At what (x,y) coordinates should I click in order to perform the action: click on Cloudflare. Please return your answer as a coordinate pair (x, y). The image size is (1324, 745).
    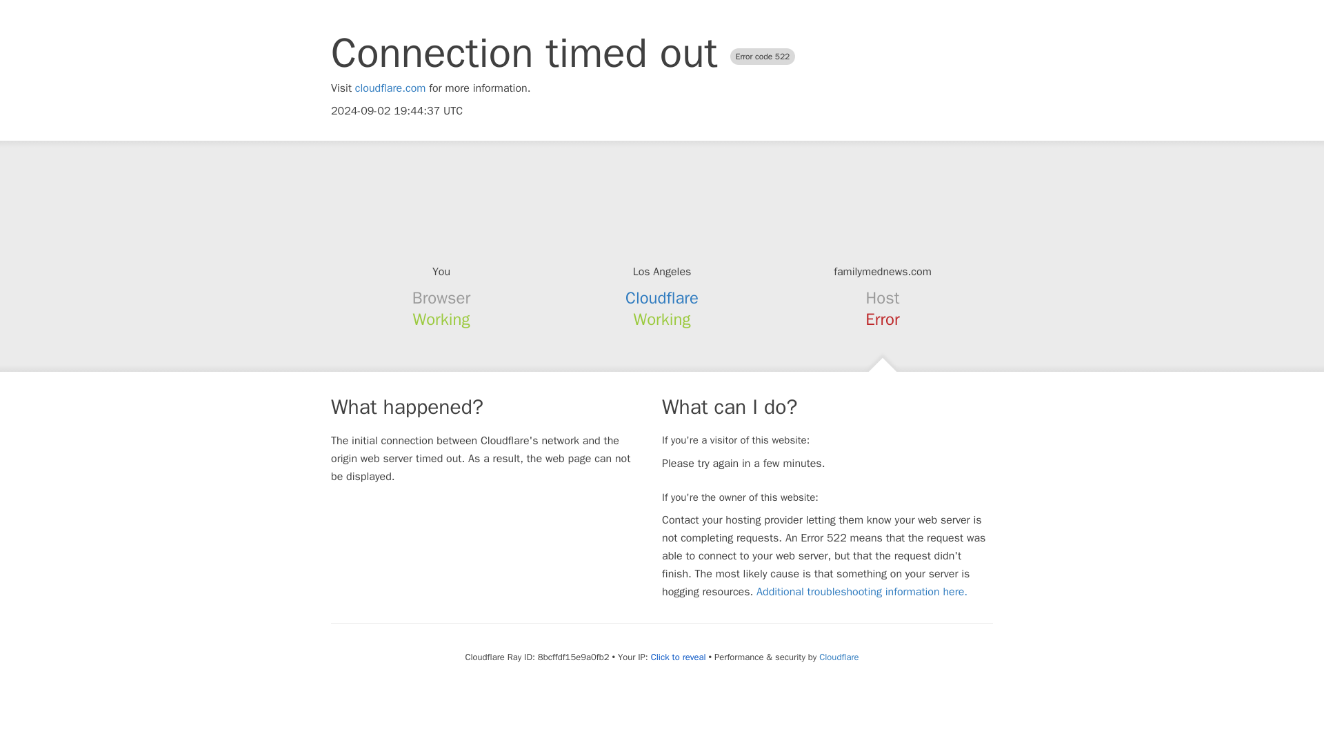
    Looking at the image, I should click on (839, 657).